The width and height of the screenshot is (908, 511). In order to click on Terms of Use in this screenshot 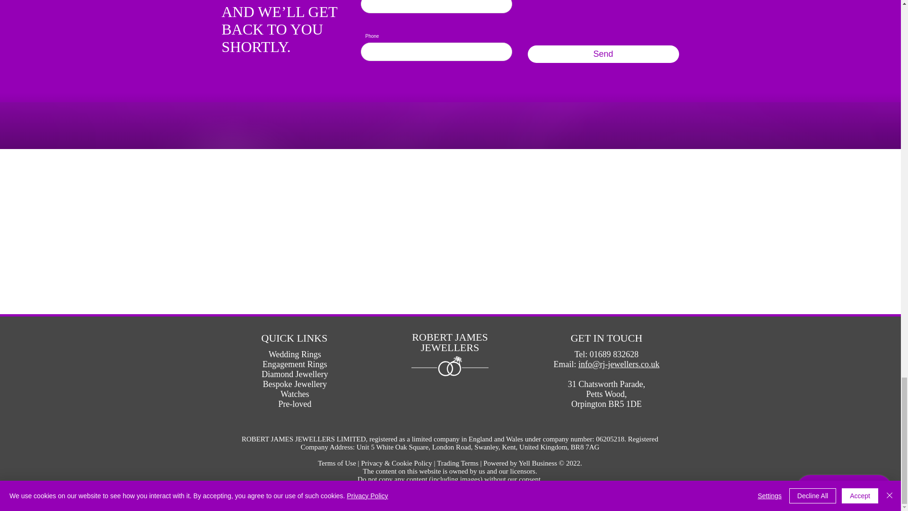, I will do `click(337, 463)`.